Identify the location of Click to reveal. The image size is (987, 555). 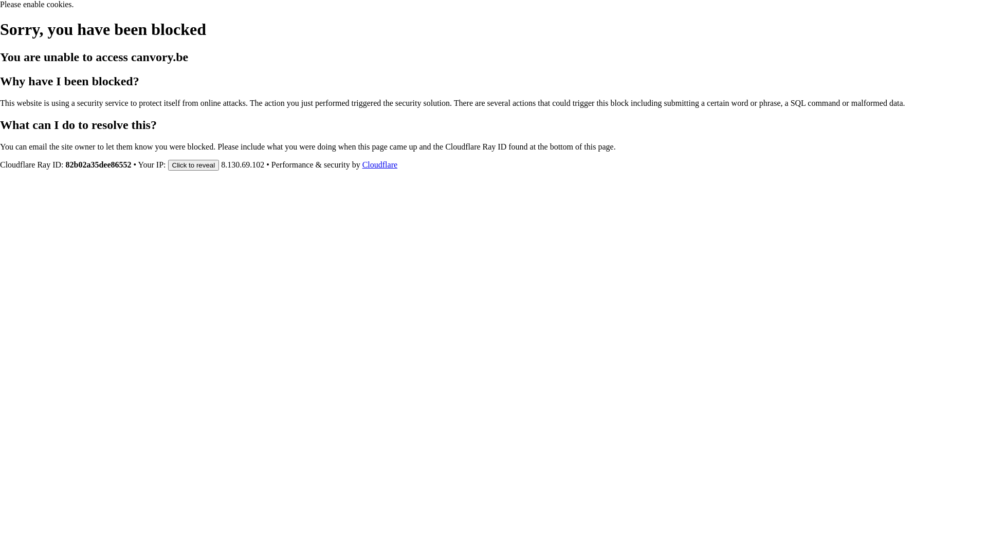
(193, 164).